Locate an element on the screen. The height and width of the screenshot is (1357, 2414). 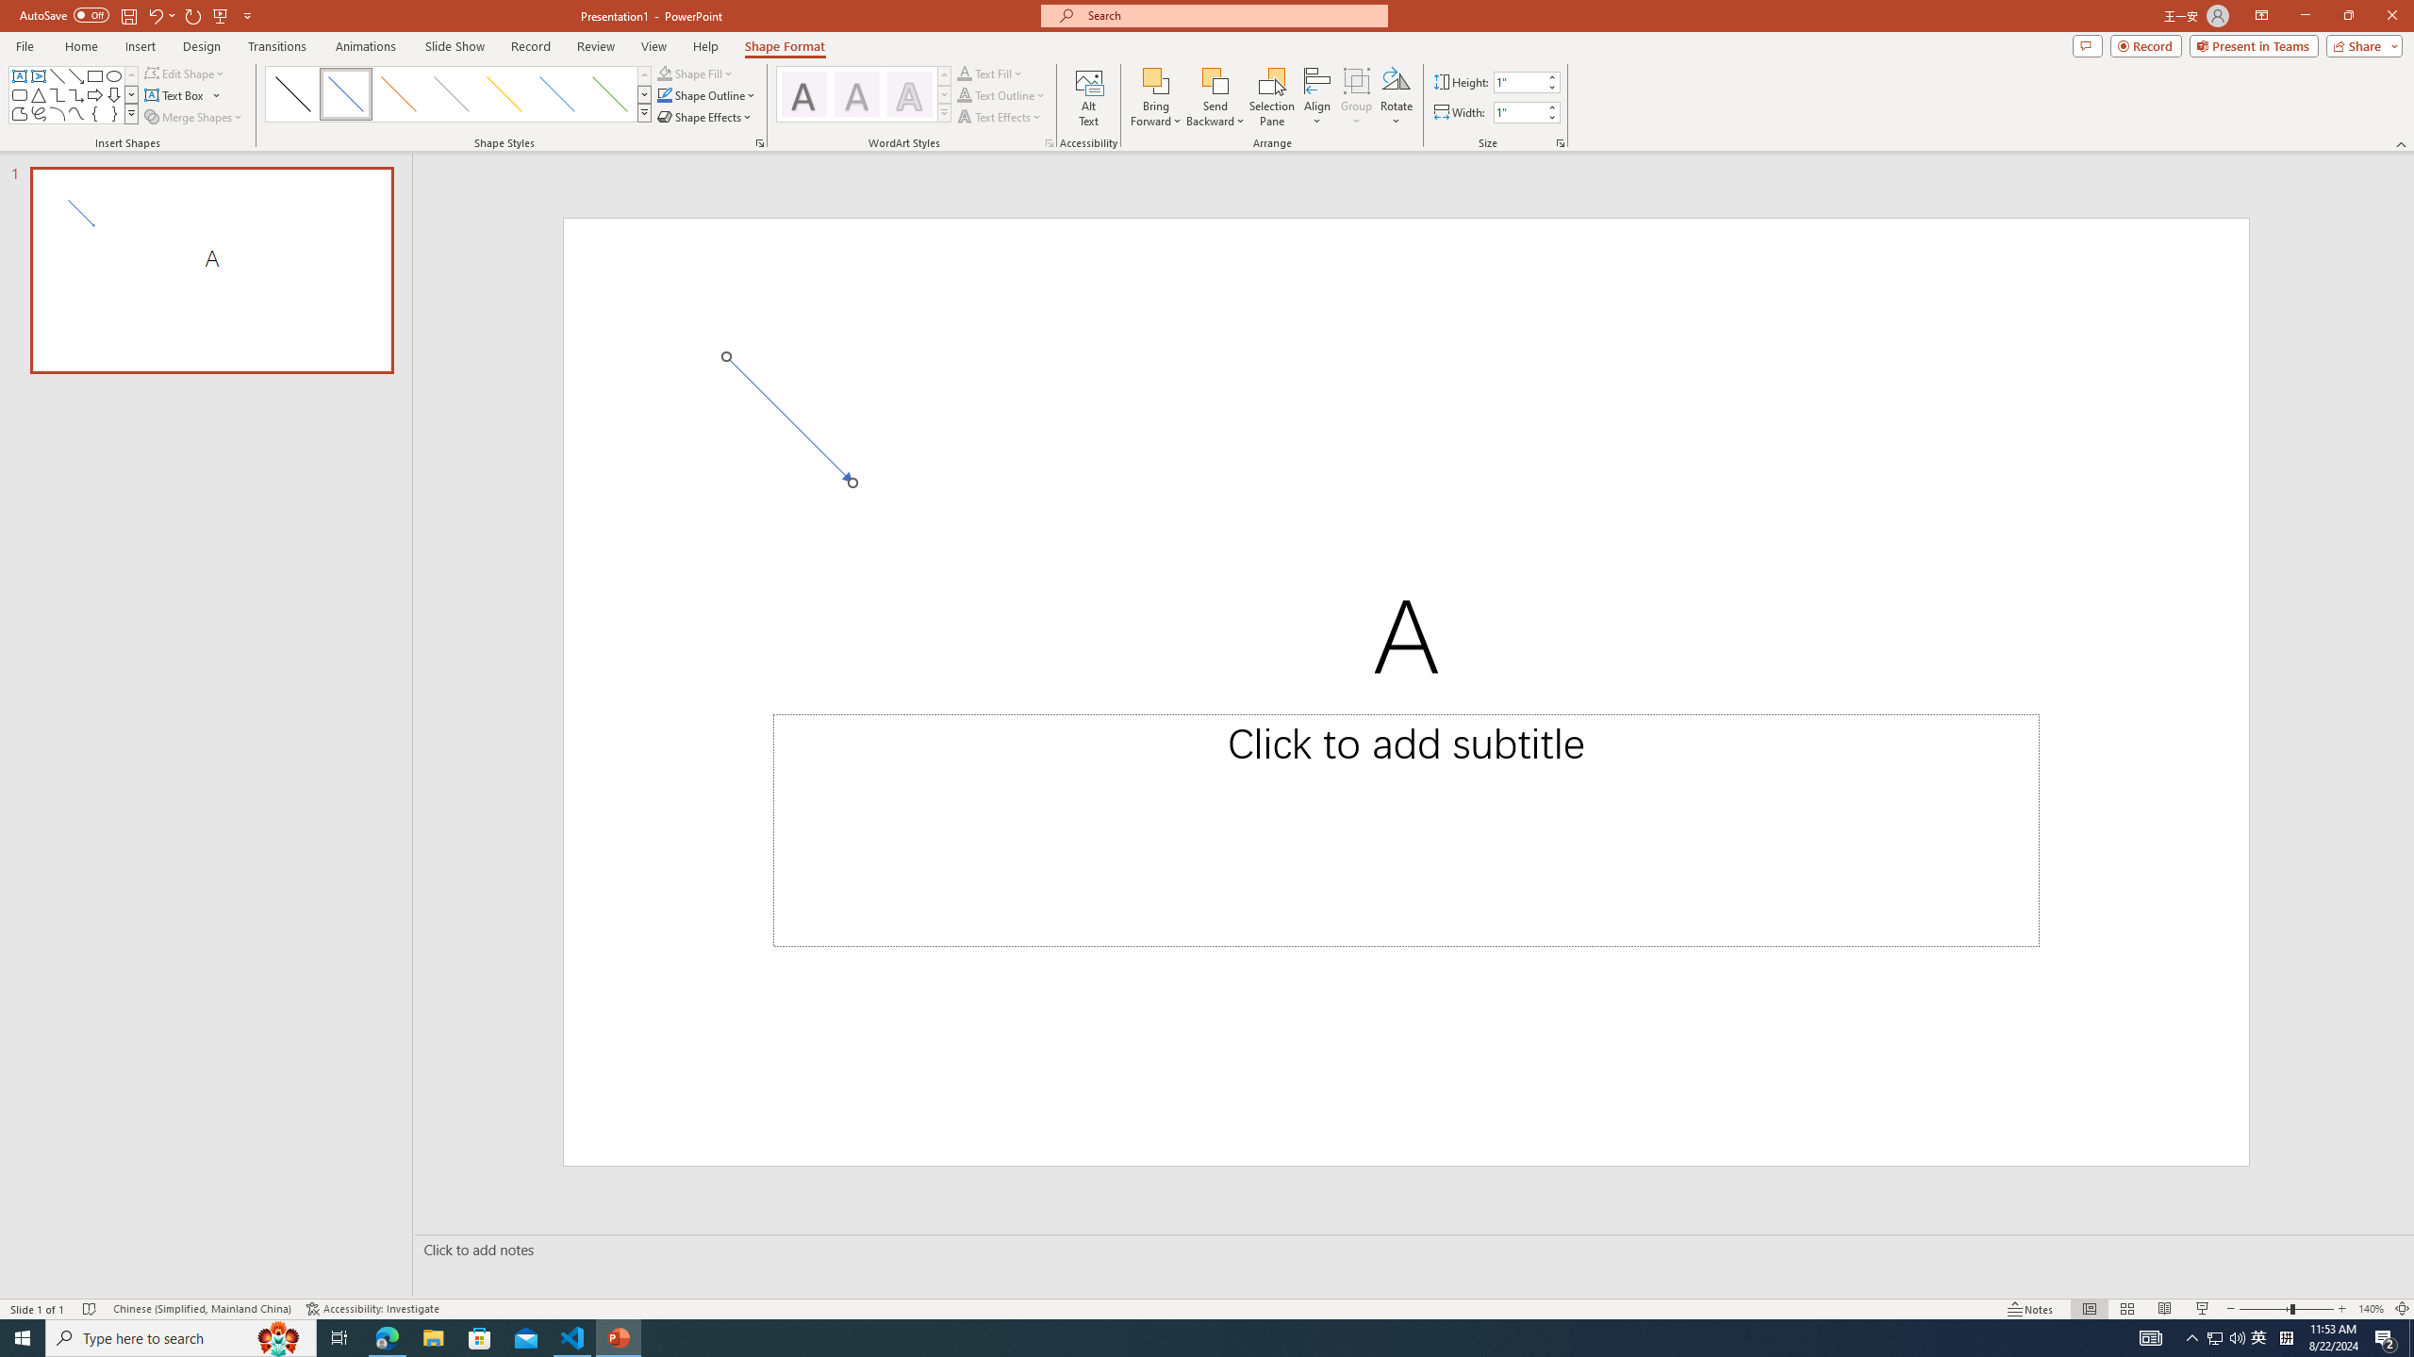
Subtle Line - Accent 3 is located at coordinates (451, 94).